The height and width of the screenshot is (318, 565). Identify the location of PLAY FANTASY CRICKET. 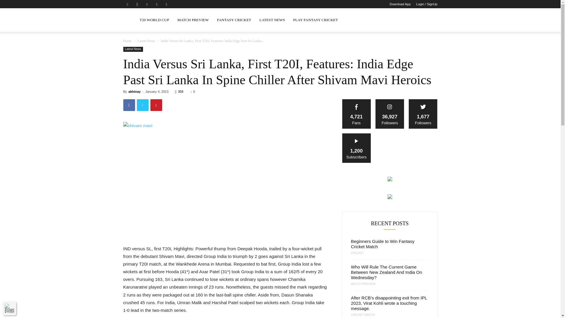
(315, 20).